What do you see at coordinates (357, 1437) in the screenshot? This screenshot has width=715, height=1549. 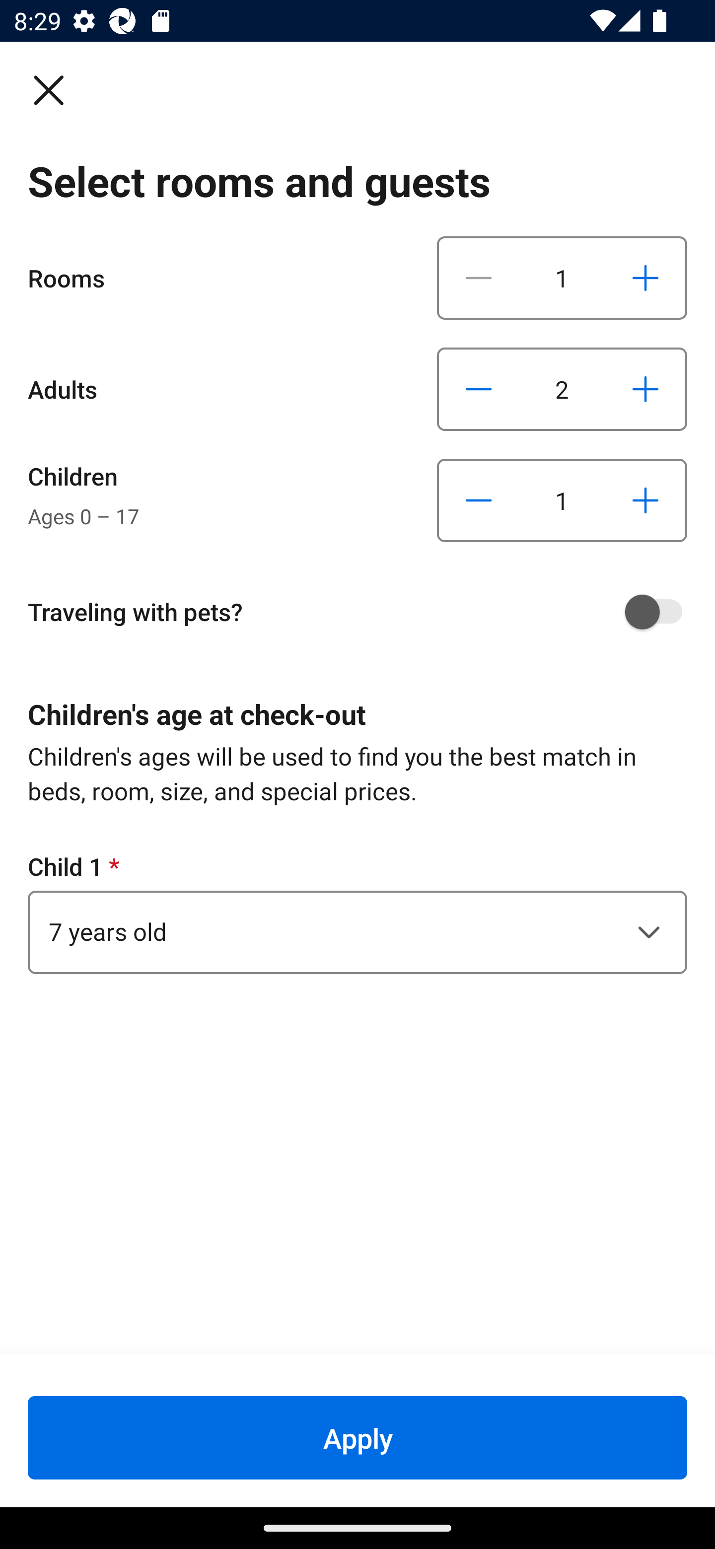 I see `Apply` at bounding box center [357, 1437].